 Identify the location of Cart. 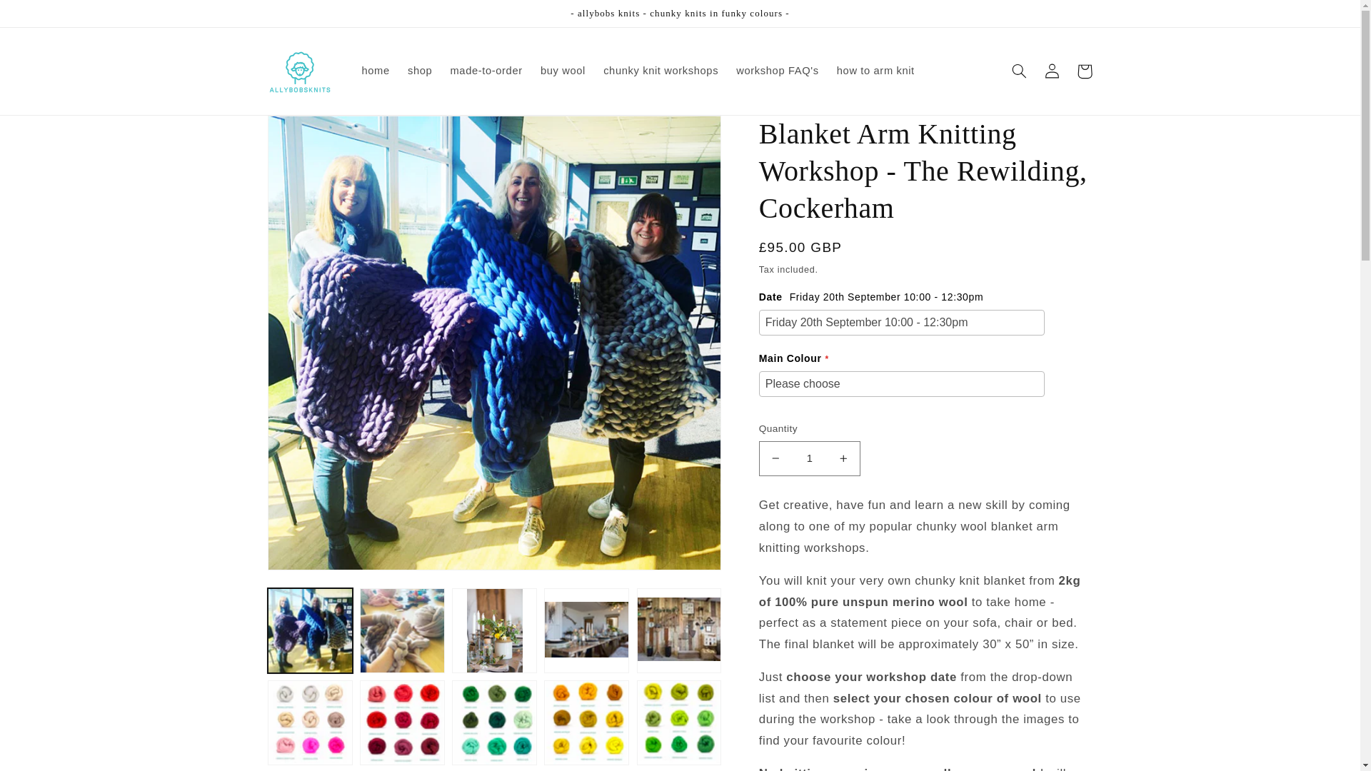
(1084, 71).